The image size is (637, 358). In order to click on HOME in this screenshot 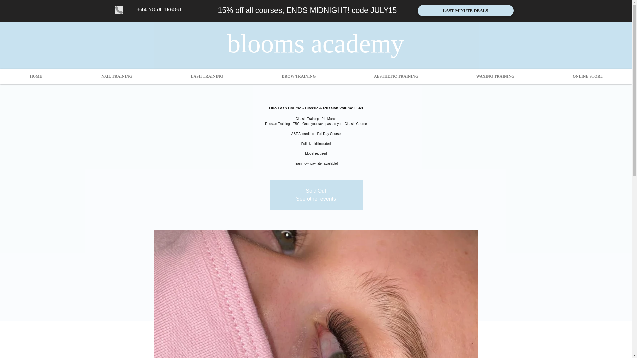, I will do `click(36, 76)`.